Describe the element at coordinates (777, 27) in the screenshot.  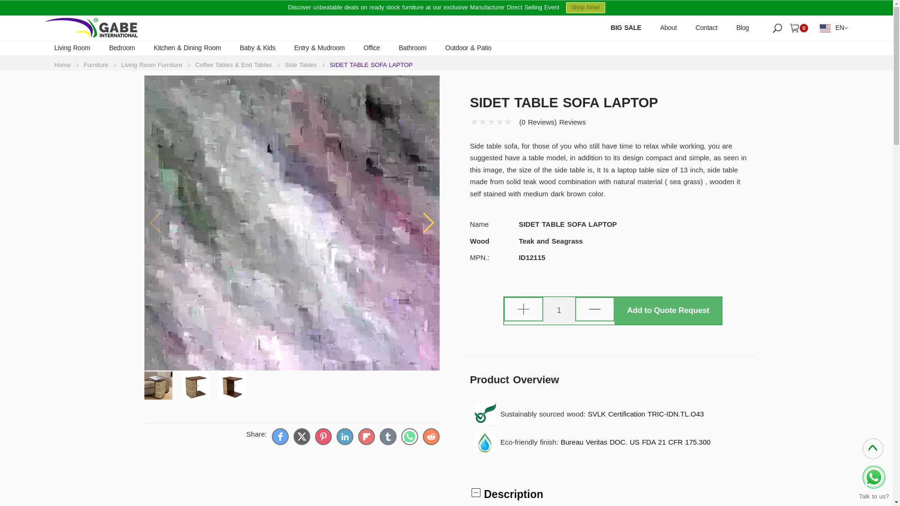
I see `Find furniture` at that location.